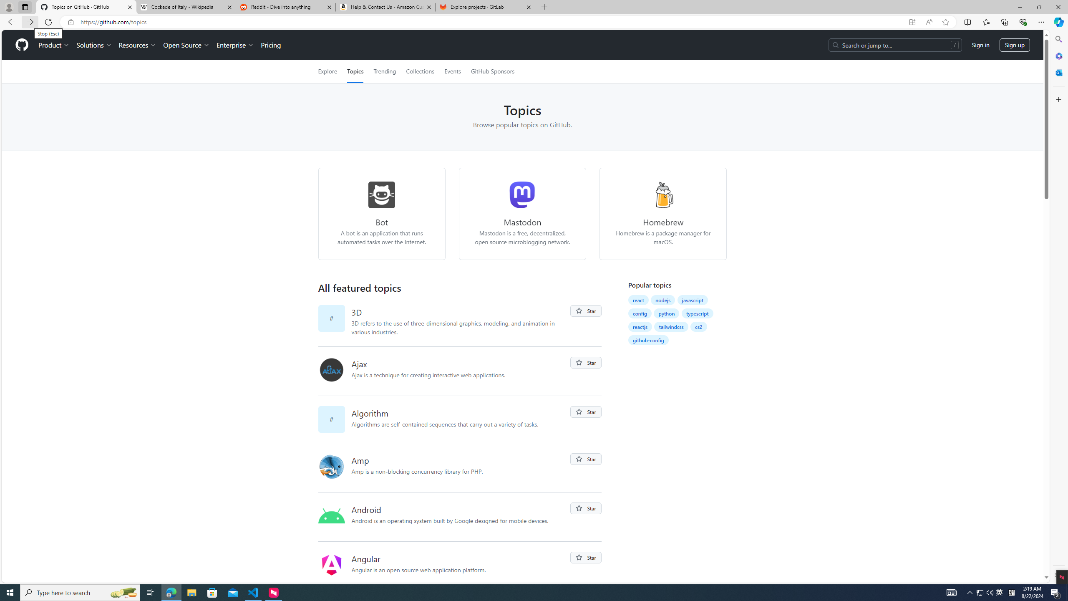  Describe the element at coordinates (335, 467) in the screenshot. I see `amphp` at that location.